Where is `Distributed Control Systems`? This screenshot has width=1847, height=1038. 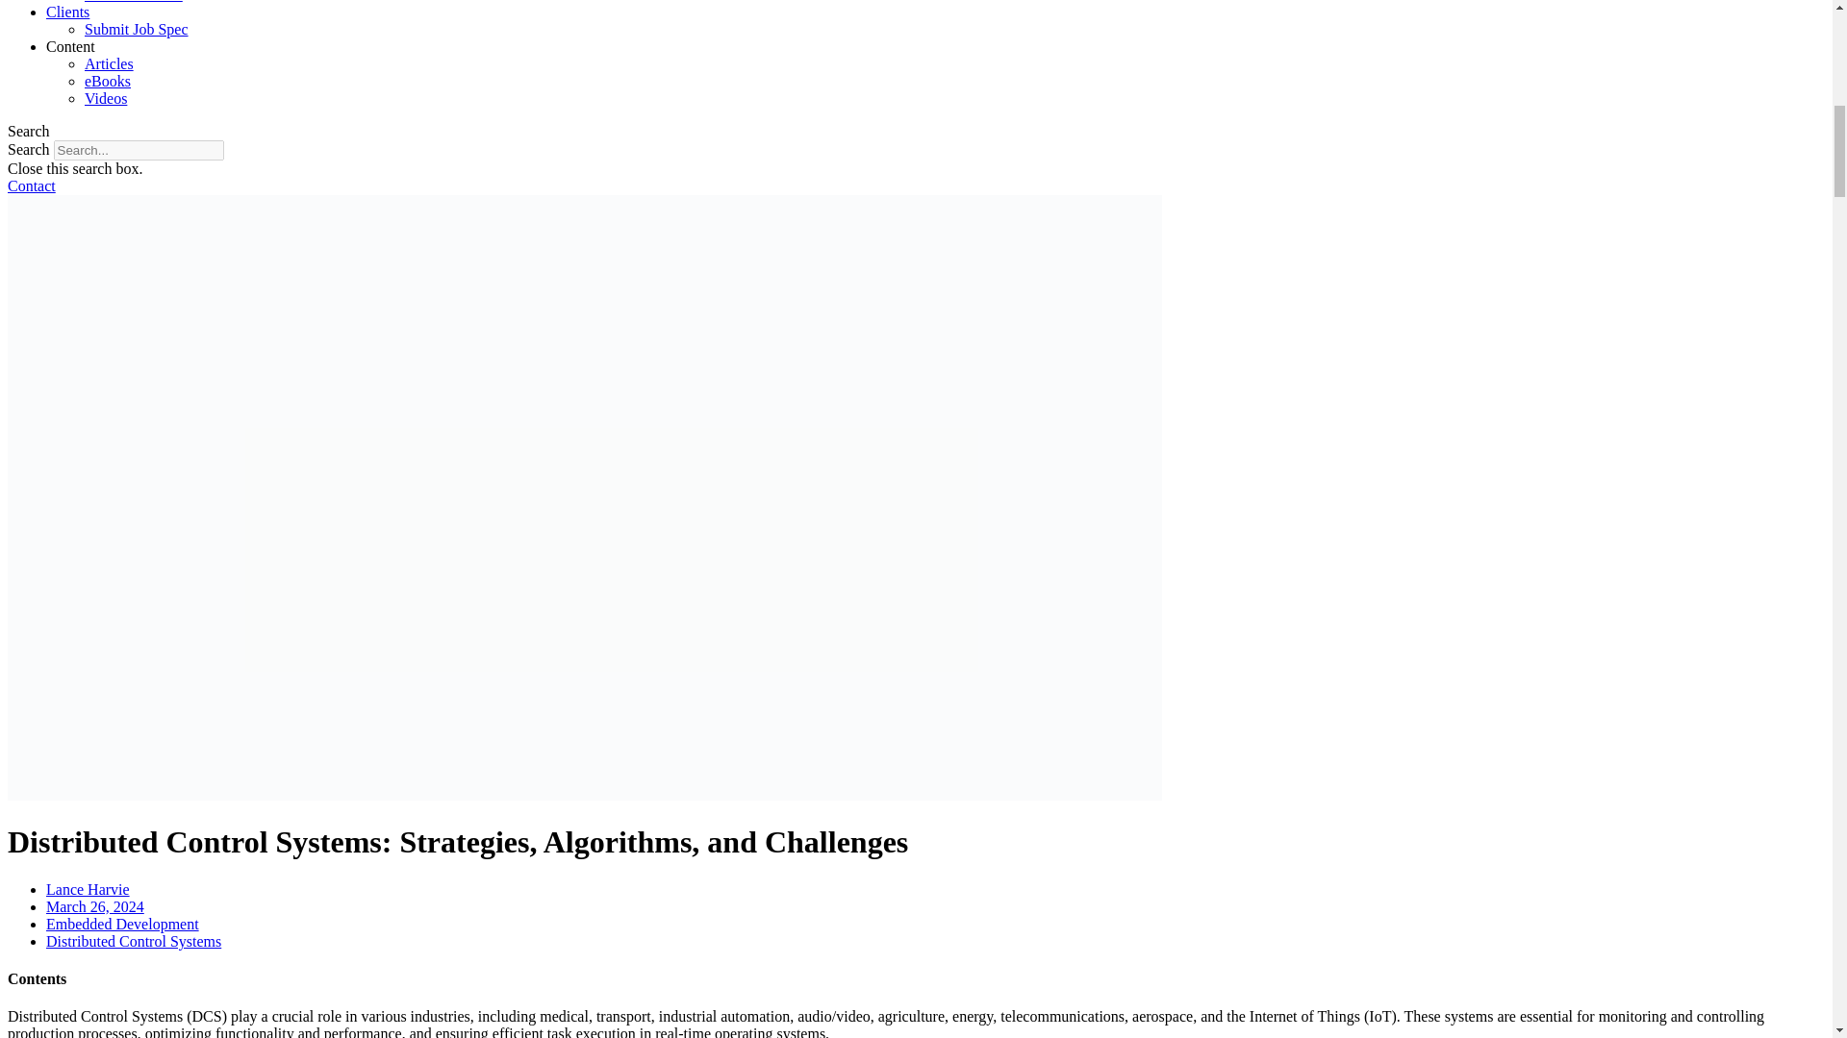 Distributed Control Systems is located at coordinates (134, 941).